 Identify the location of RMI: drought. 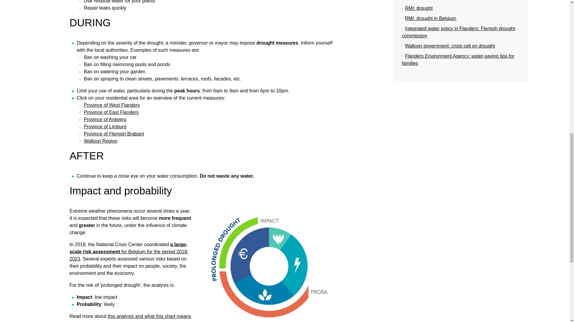
(417, 8).